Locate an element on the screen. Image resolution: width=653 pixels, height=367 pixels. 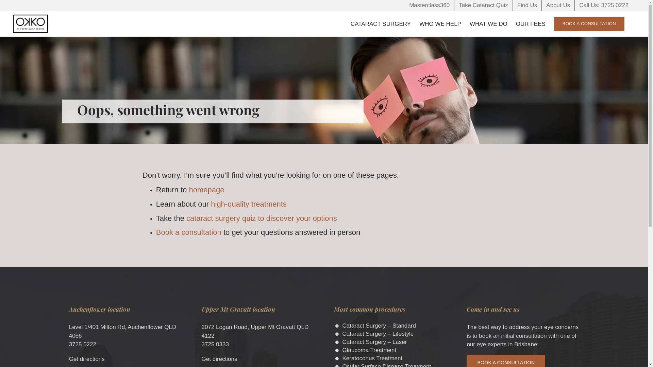
3725 0222 is located at coordinates (83, 345).